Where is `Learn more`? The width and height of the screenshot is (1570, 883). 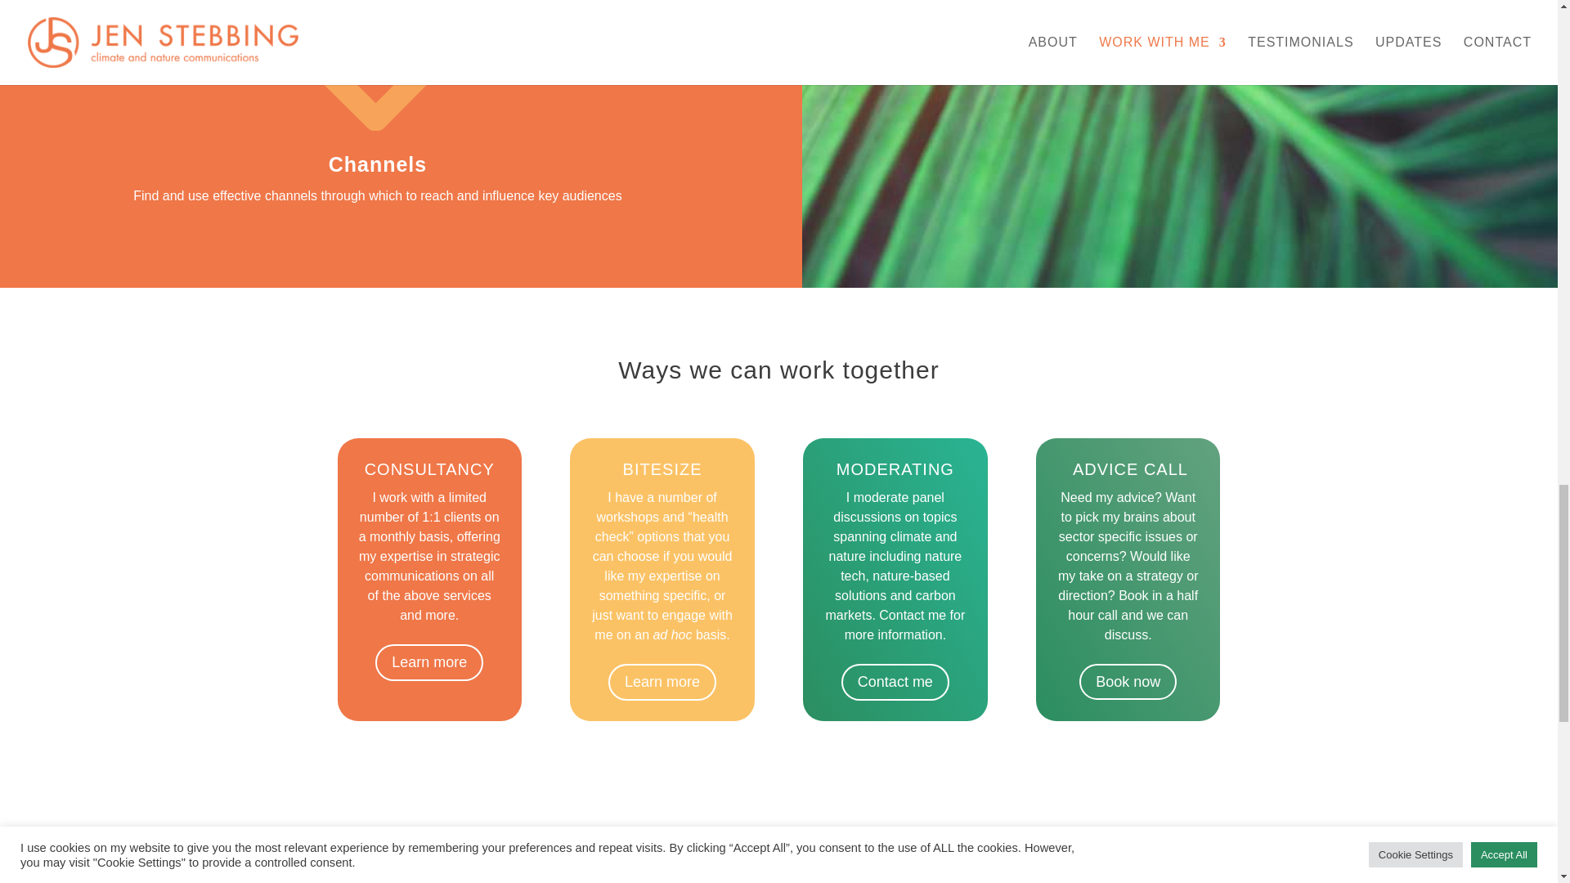
Learn more is located at coordinates (662, 682).